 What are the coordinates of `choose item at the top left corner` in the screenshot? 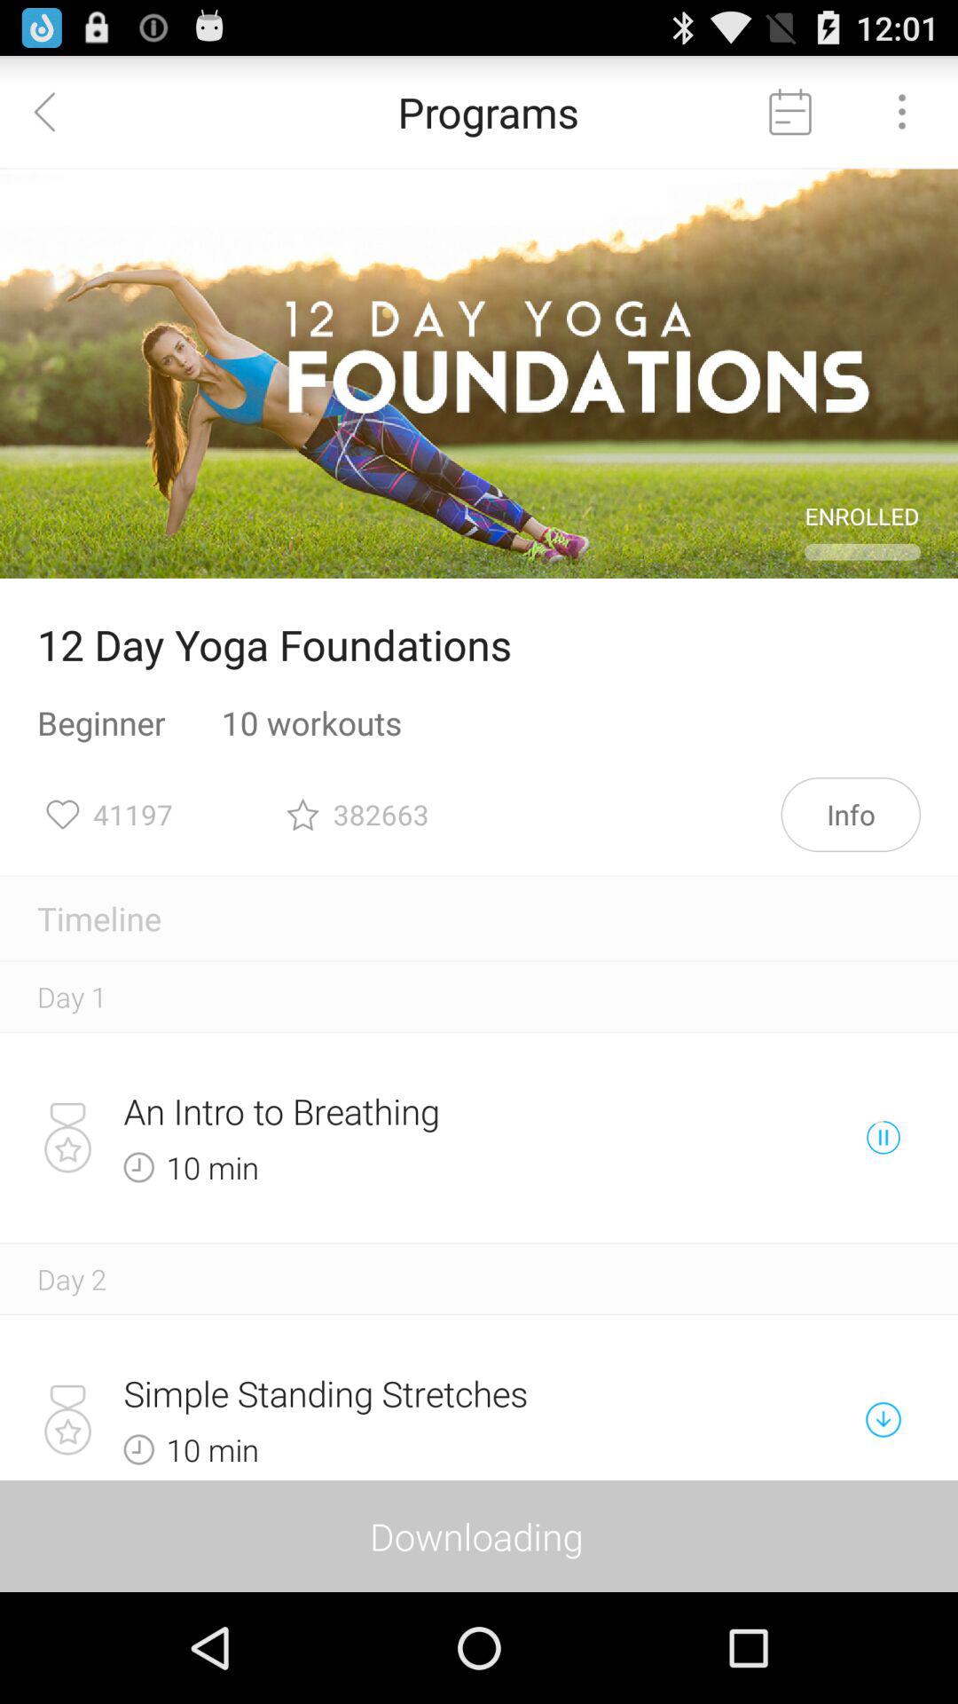 It's located at (56, 112).